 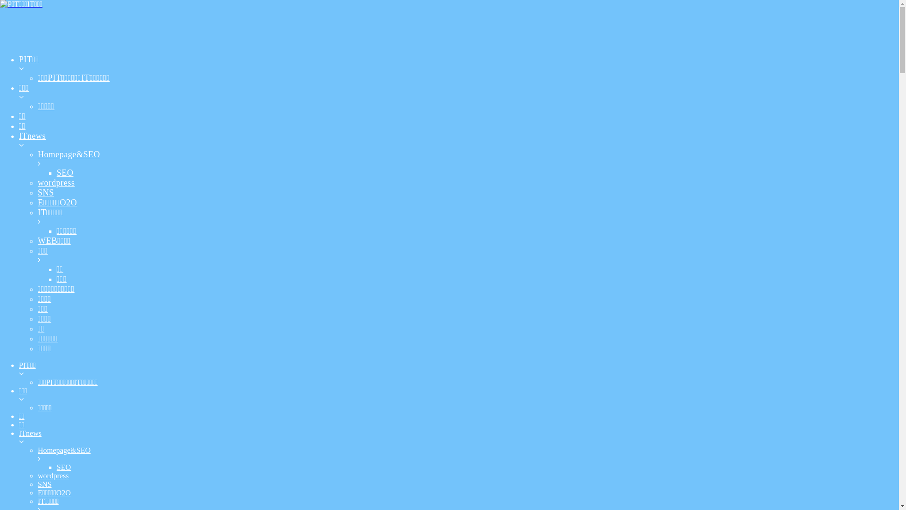 What do you see at coordinates (459, 141) in the screenshot?
I see `ITnews` at bounding box center [459, 141].